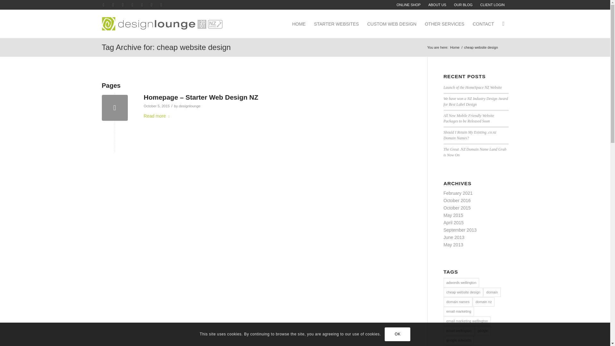  Describe the element at coordinates (113, 5) in the screenshot. I see `Facebook` at that location.